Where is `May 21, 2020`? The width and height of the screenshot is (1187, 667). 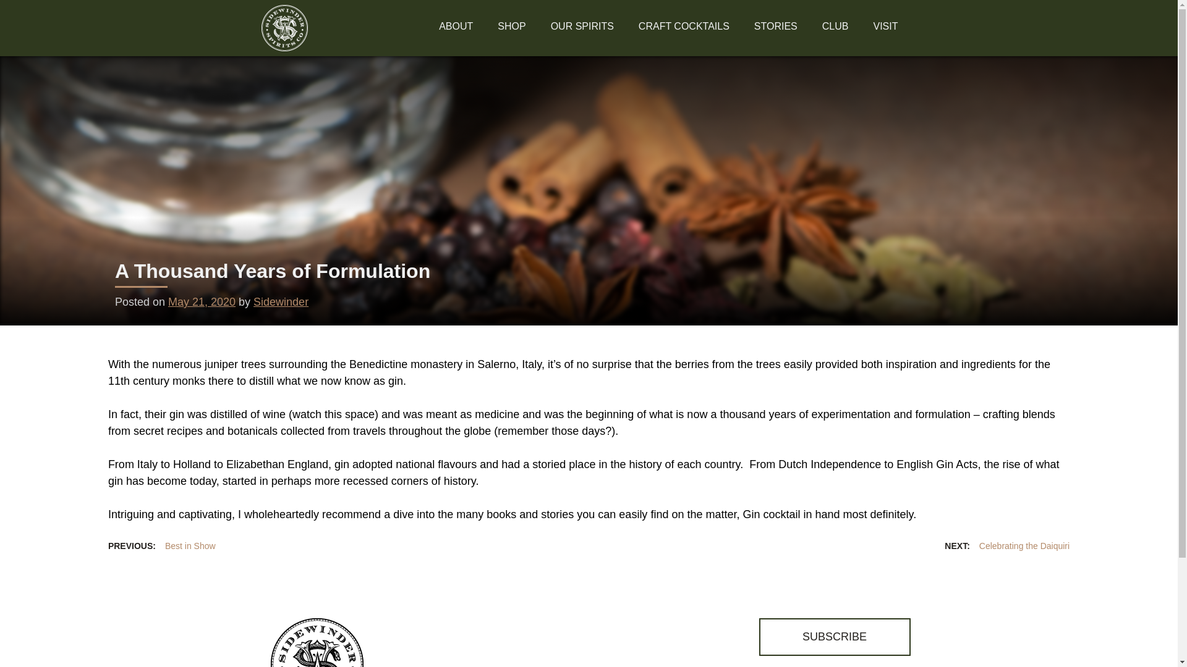
May 21, 2020 is located at coordinates (202, 301).